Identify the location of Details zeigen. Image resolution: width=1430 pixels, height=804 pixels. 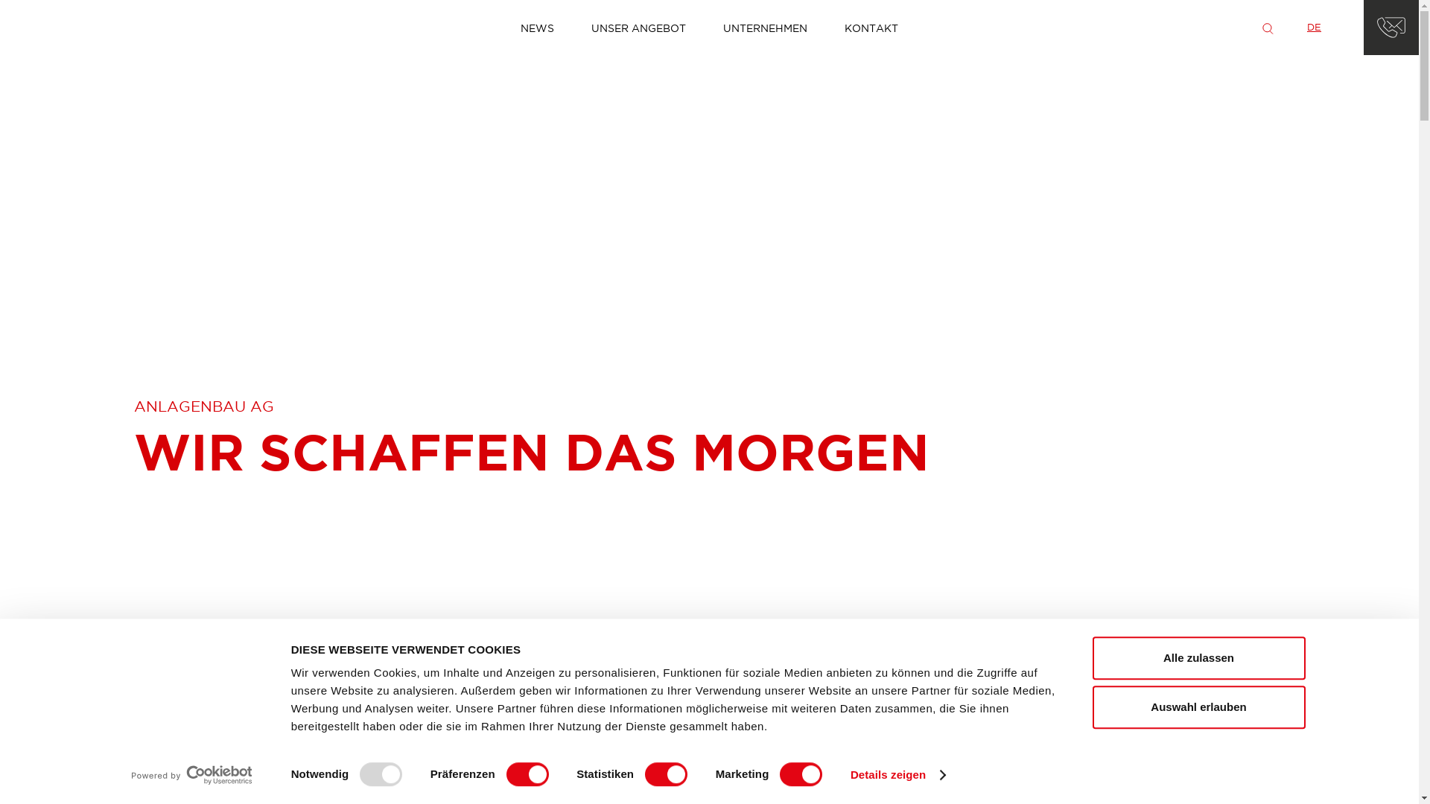
(898, 775).